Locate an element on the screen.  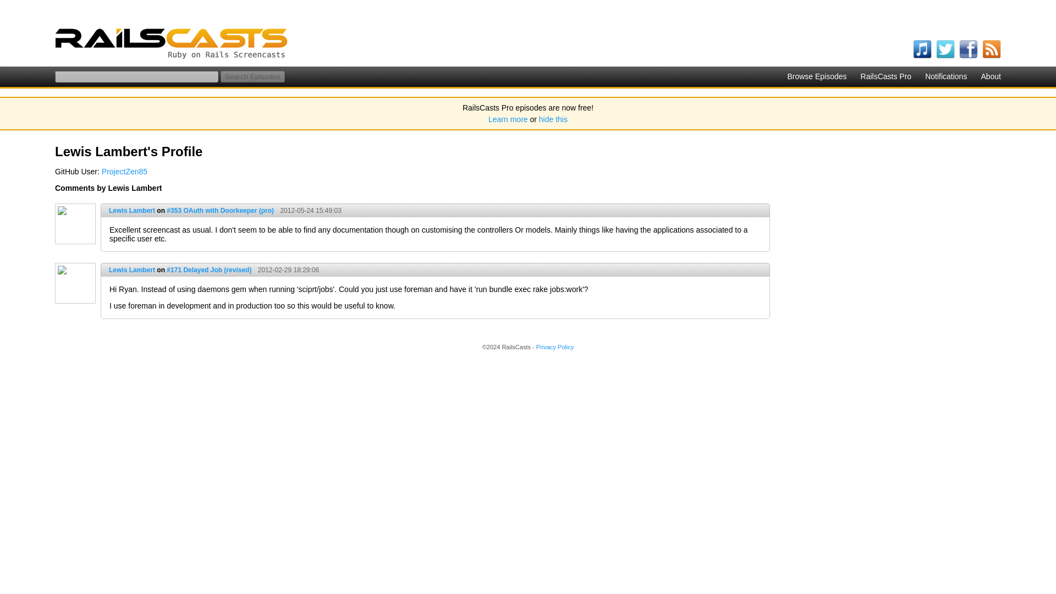
Search Episodes is located at coordinates (253, 76).